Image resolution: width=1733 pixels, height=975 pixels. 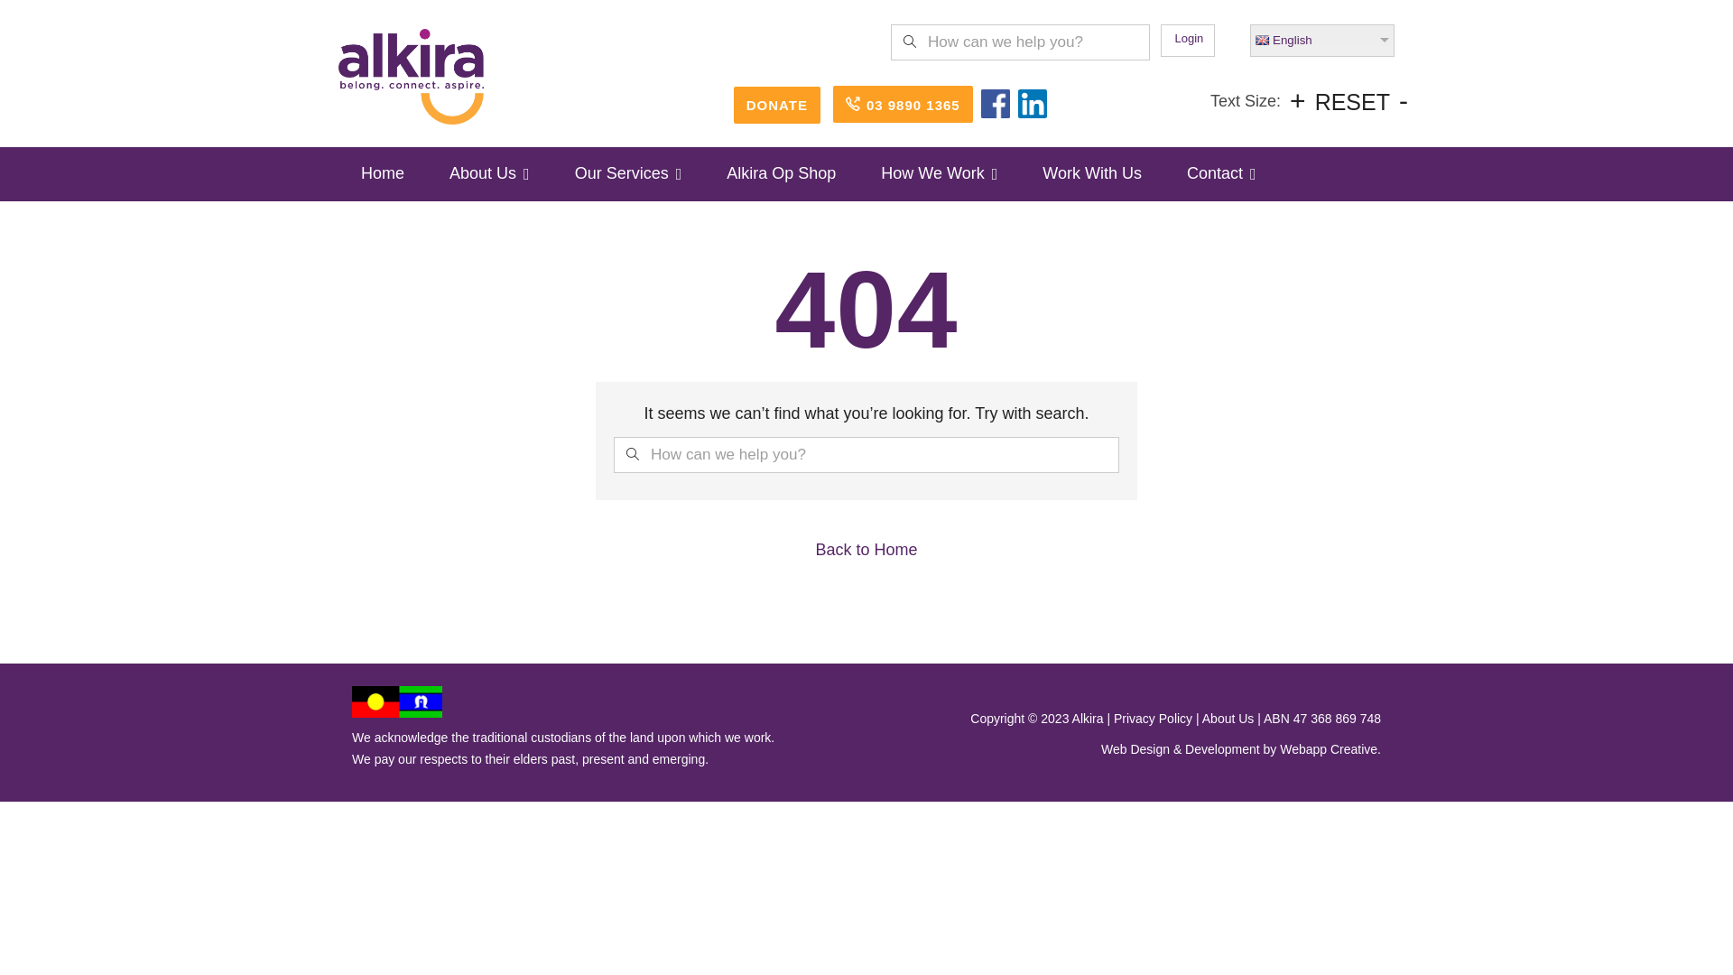 What do you see at coordinates (903, 105) in the screenshot?
I see `03 9890 1365` at bounding box center [903, 105].